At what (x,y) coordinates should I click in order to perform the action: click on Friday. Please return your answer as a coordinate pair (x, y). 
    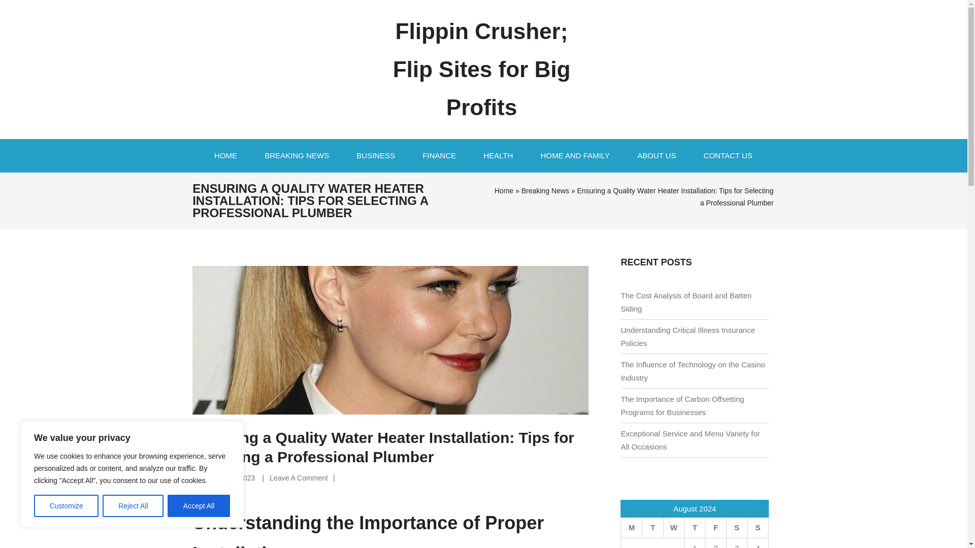
    Looking at the image, I should click on (716, 528).